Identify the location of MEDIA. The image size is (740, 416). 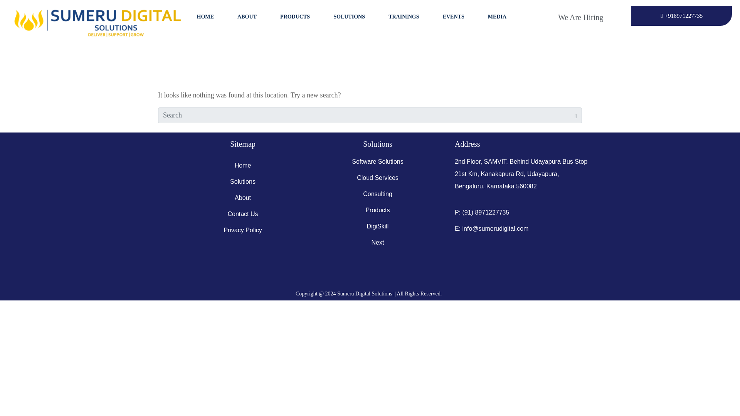
(497, 17).